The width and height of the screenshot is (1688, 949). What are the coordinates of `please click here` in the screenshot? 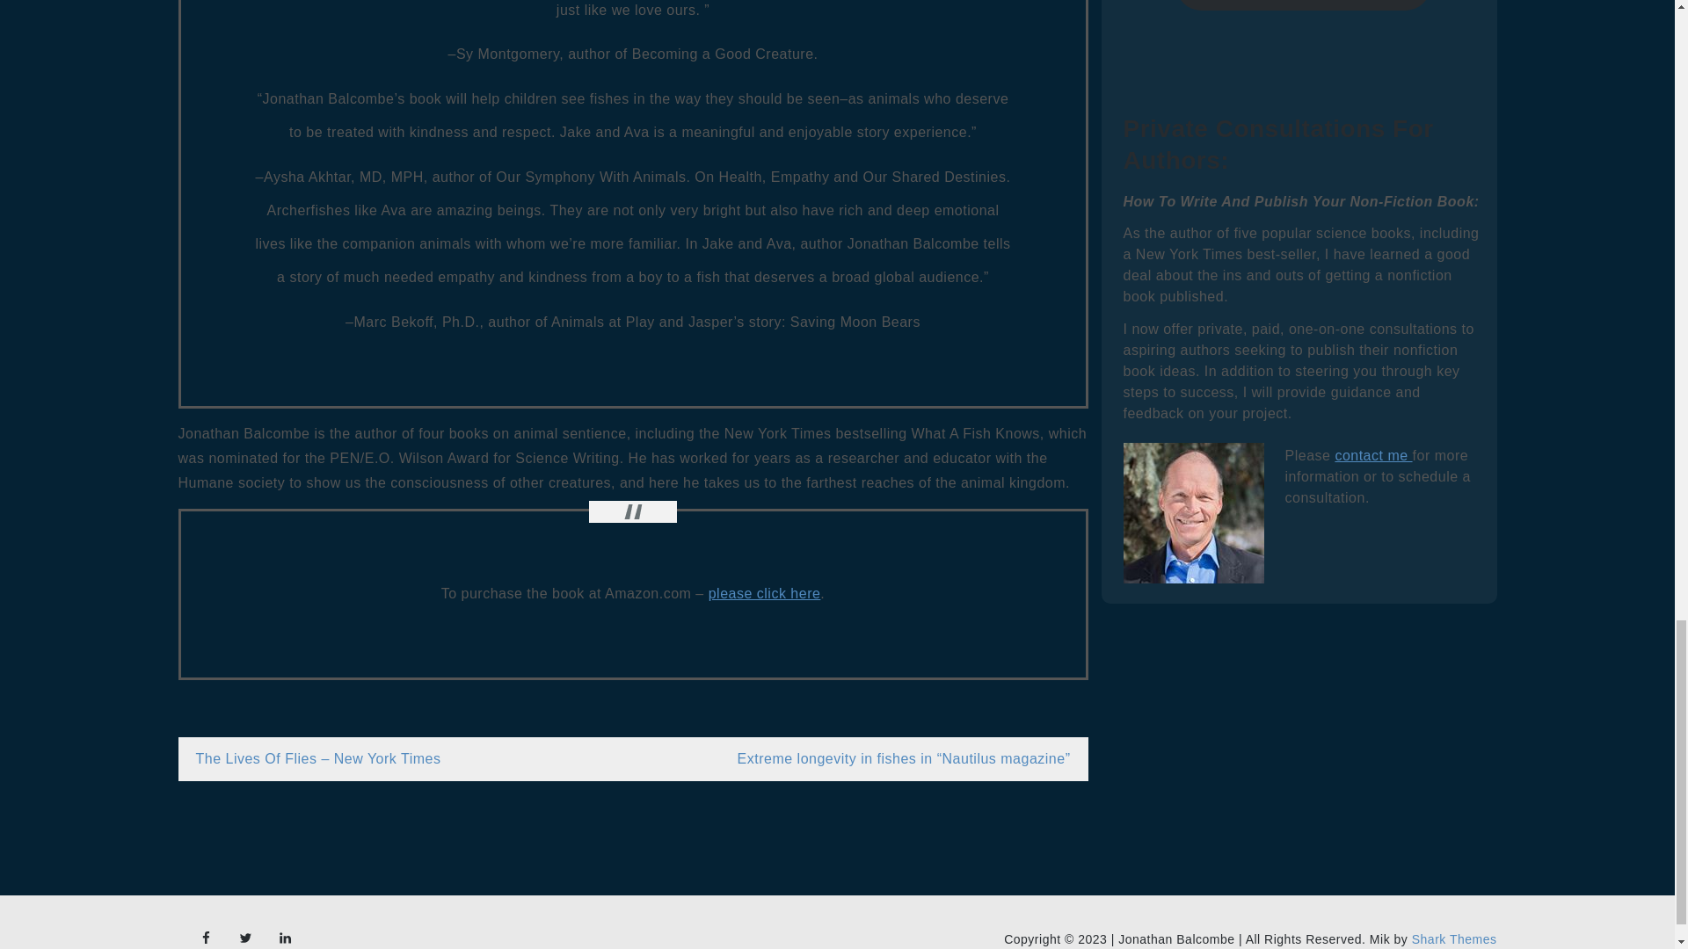 It's located at (765, 593).